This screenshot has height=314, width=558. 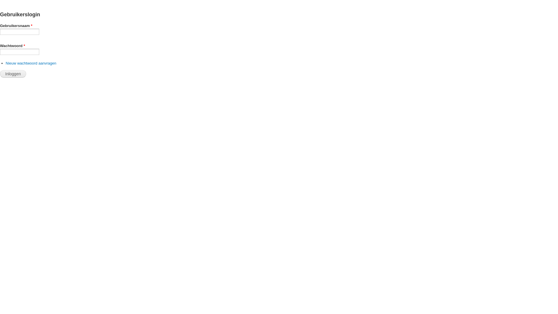 What do you see at coordinates (13, 74) in the screenshot?
I see `Inloggen` at bounding box center [13, 74].